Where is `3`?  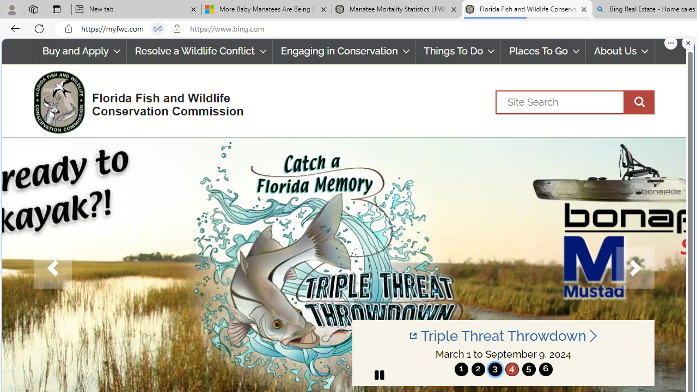
3 is located at coordinates (494, 369).